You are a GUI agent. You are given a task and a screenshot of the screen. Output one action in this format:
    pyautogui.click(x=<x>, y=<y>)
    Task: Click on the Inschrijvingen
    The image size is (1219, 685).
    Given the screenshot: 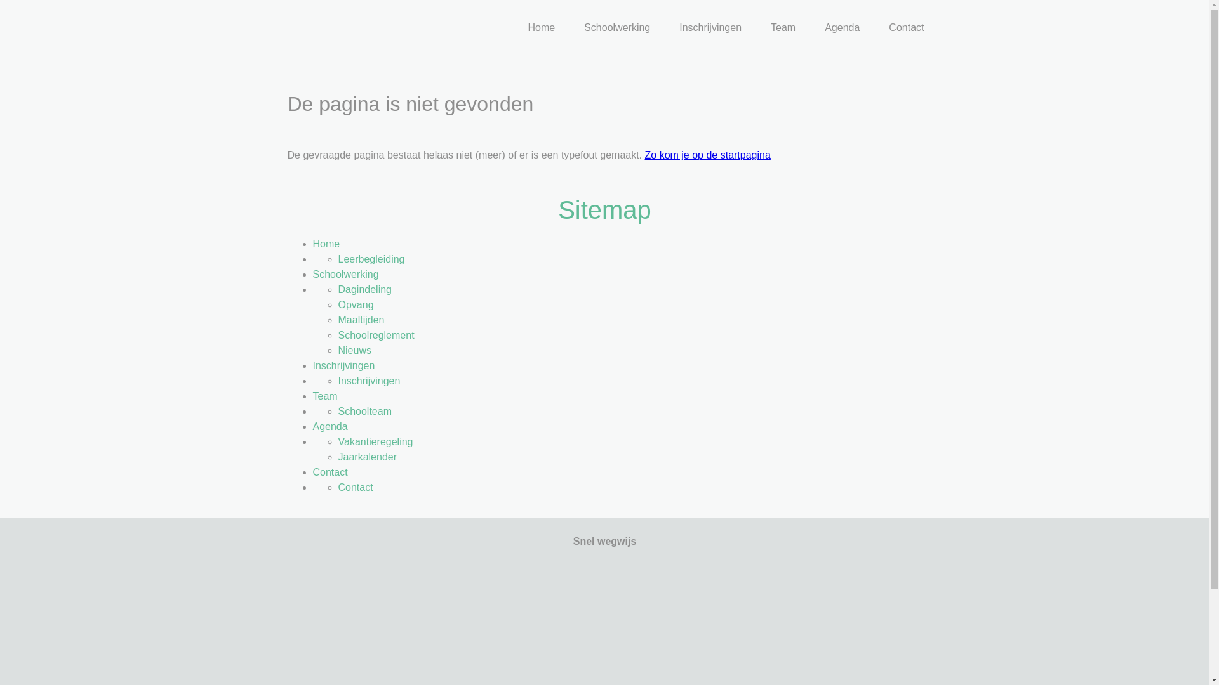 What is the action you would take?
    pyautogui.click(x=710, y=29)
    